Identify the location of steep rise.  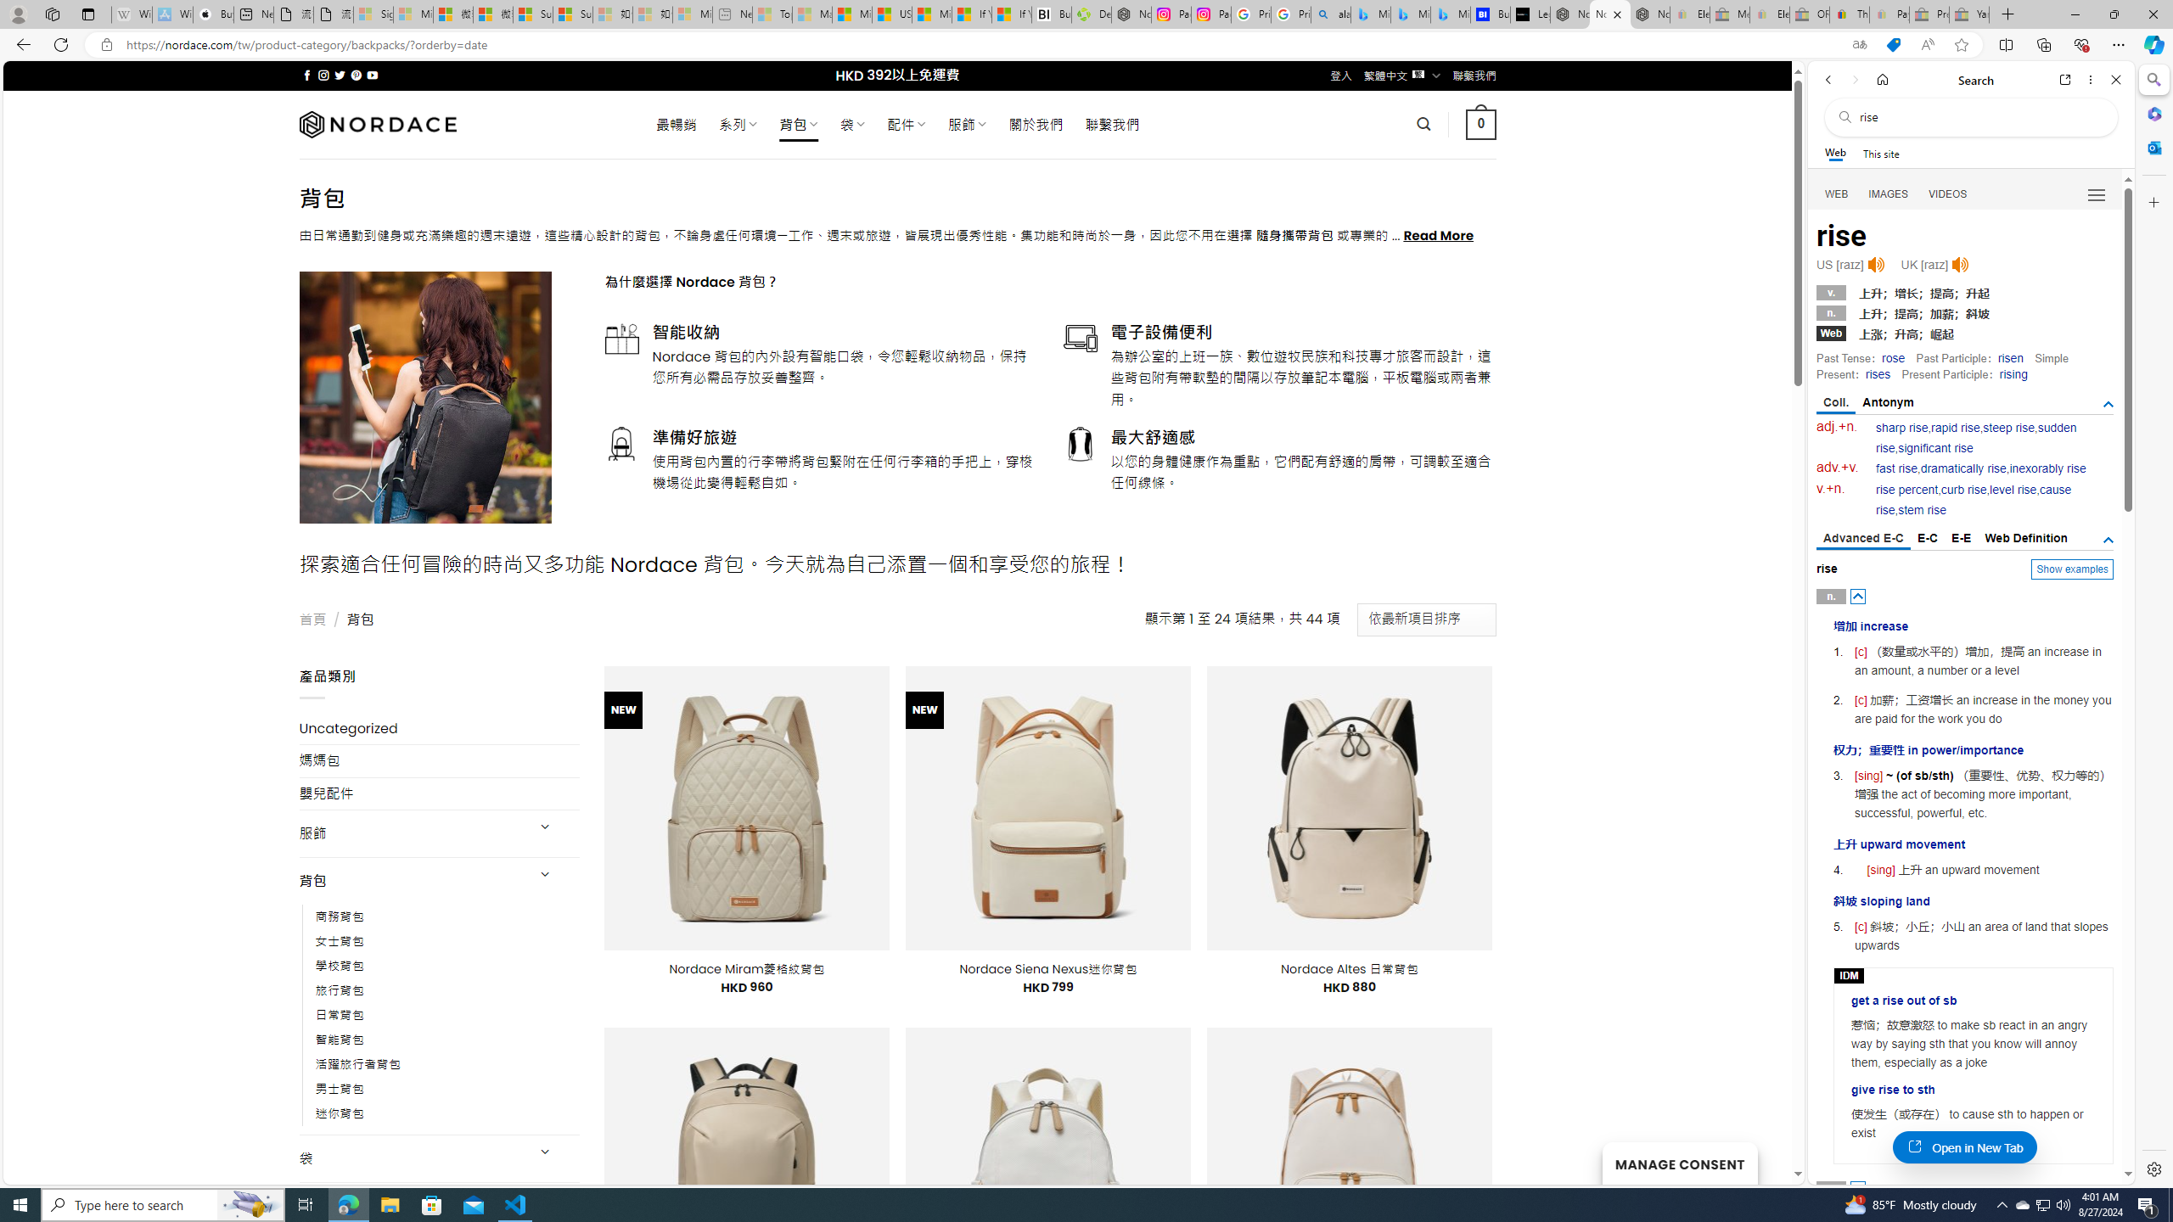
(2008, 428).